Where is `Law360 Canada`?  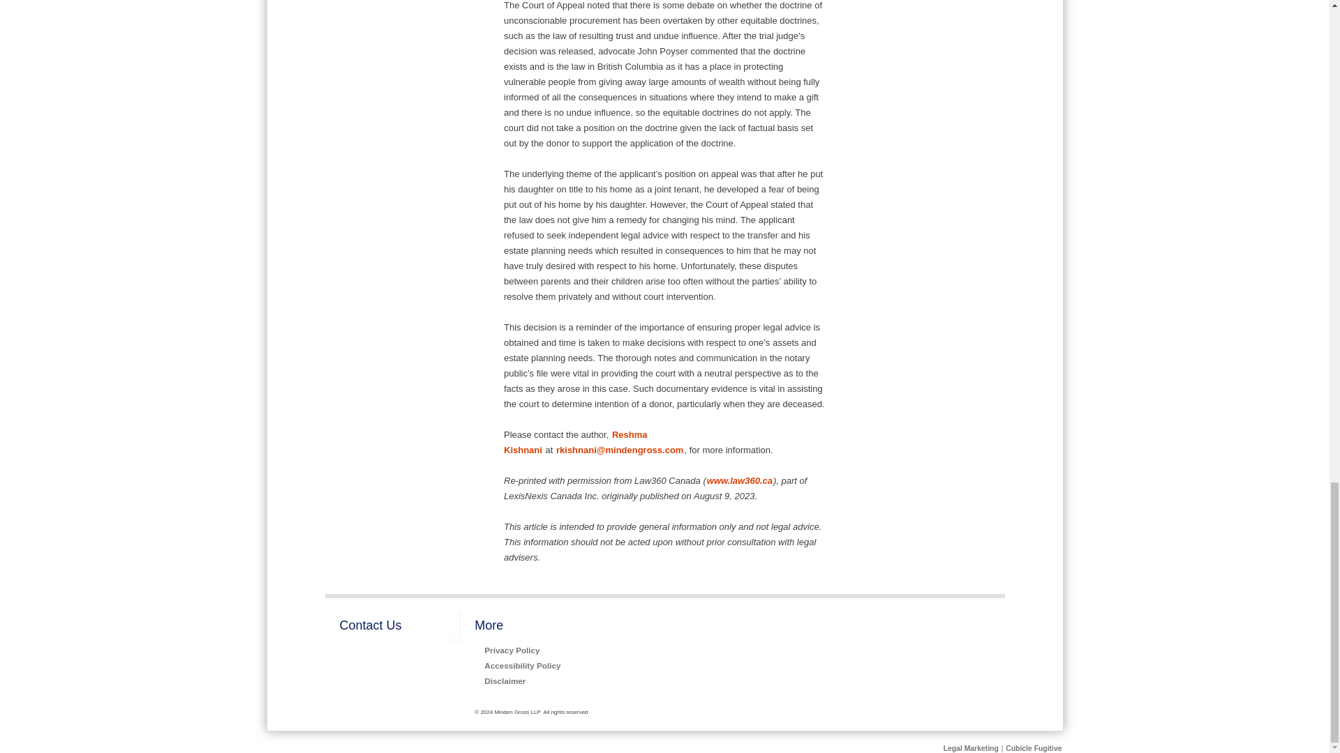 Law360 Canada is located at coordinates (739, 480).